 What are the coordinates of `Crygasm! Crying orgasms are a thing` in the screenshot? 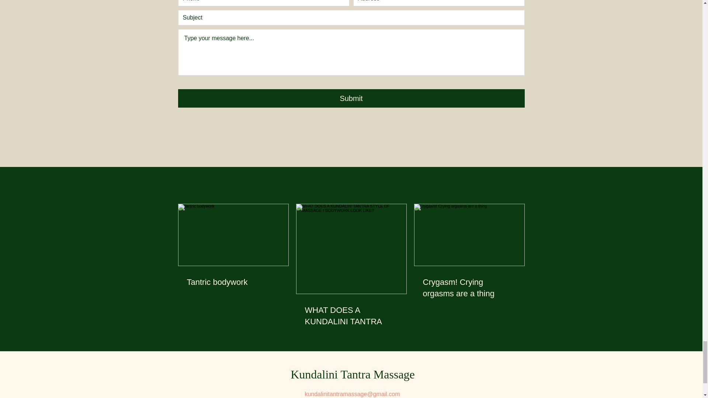 It's located at (469, 288).